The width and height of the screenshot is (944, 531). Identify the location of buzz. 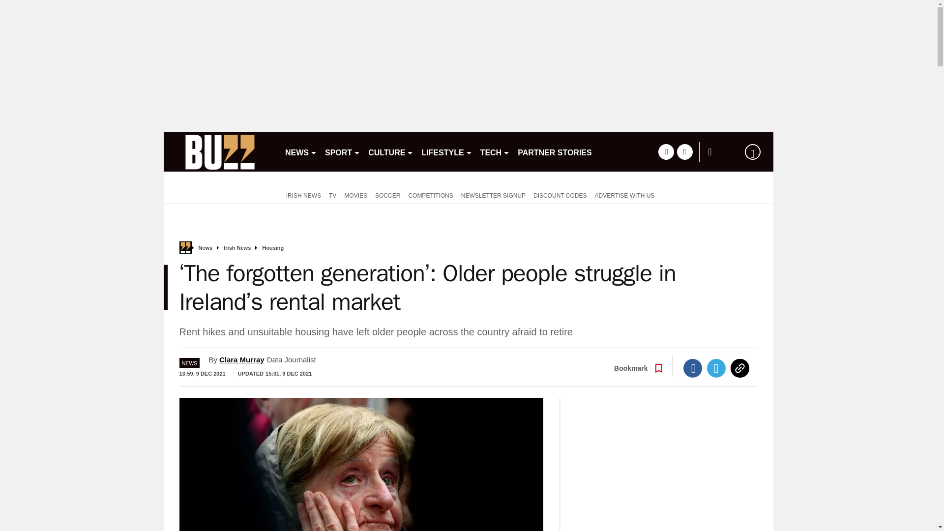
(220, 151).